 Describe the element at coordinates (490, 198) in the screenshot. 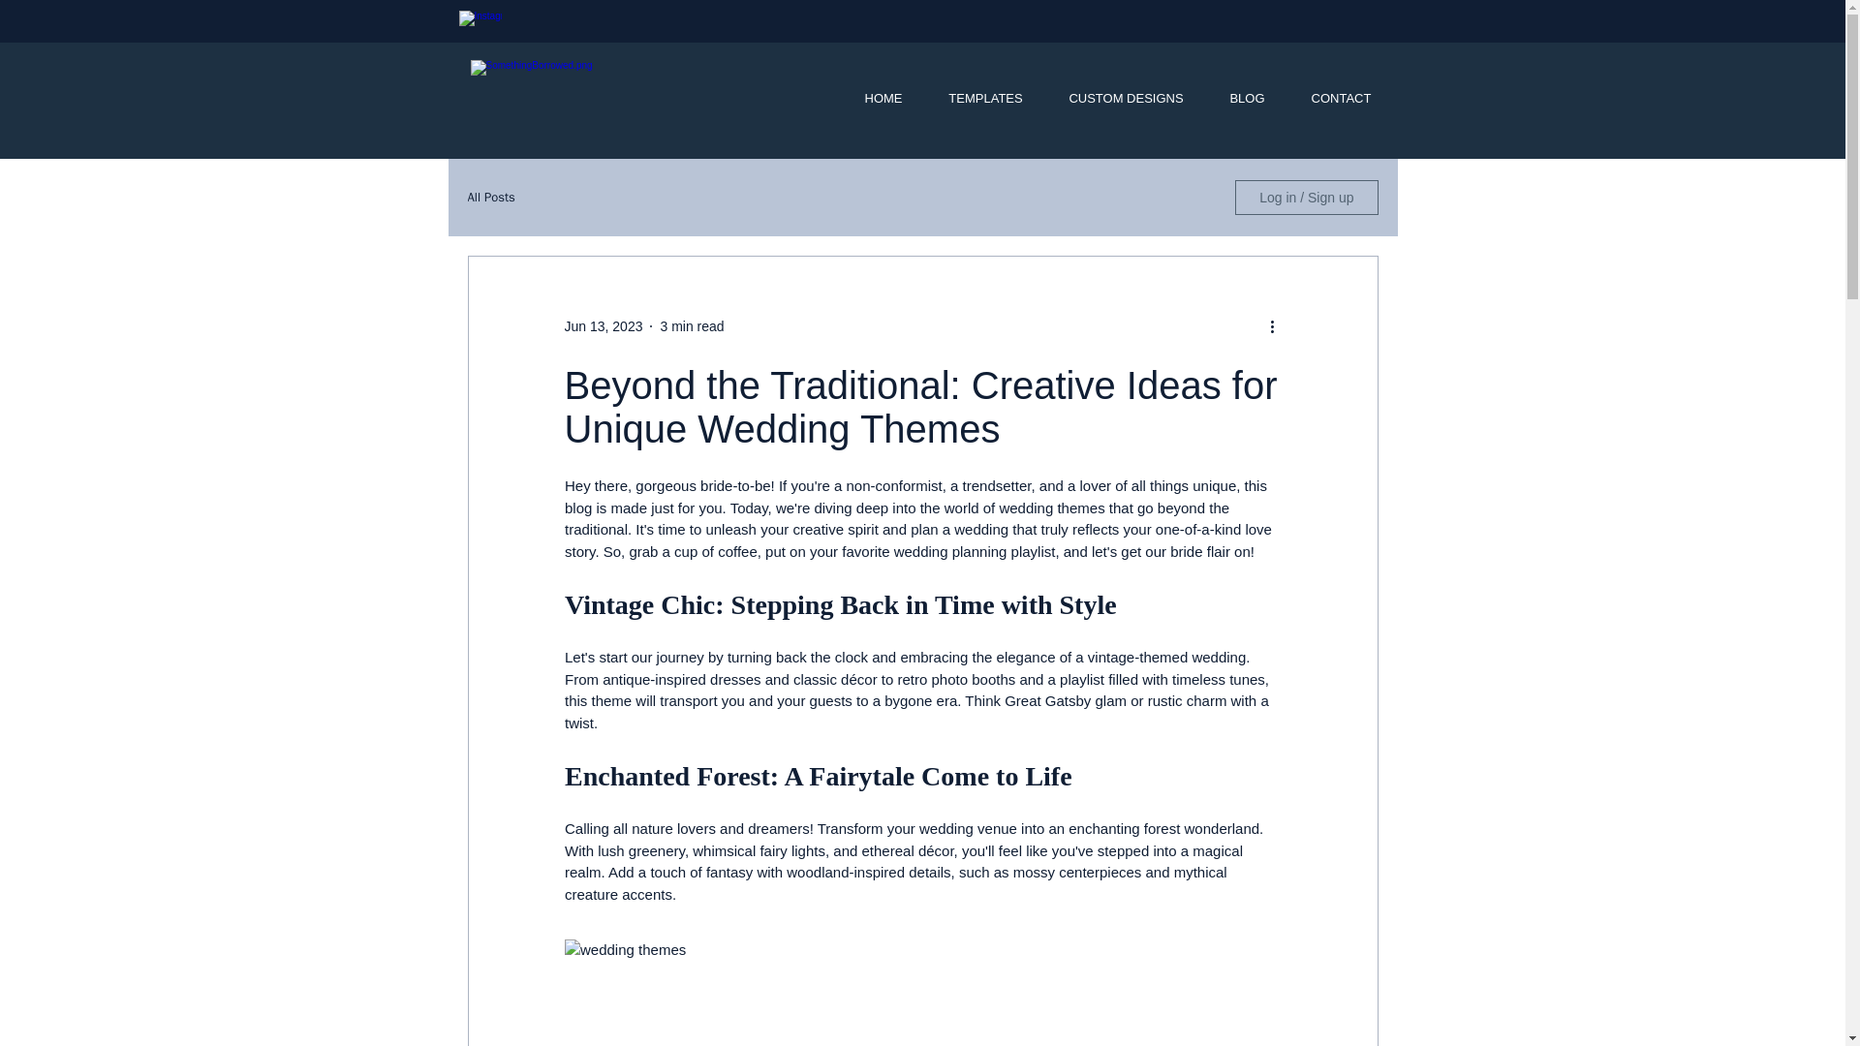

I see `All Posts` at that location.